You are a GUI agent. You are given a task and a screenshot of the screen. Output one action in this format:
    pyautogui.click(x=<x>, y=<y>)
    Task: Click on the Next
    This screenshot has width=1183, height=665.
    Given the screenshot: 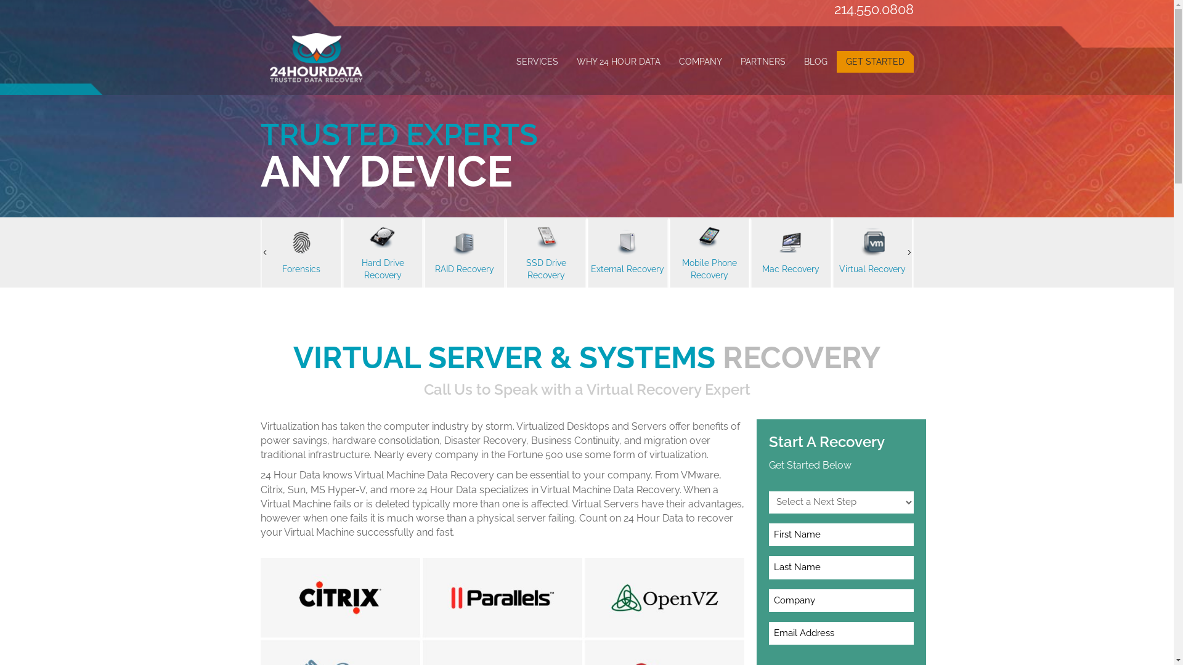 What is the action you would take?
    pyautogui.click(x=909, y=252)
    